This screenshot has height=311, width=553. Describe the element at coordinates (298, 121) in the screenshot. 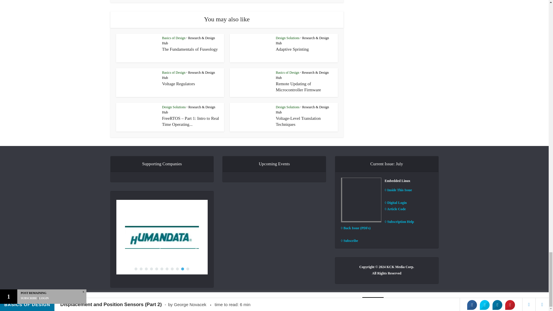

I see `Voltage-Level Translation Techniques` at that location.